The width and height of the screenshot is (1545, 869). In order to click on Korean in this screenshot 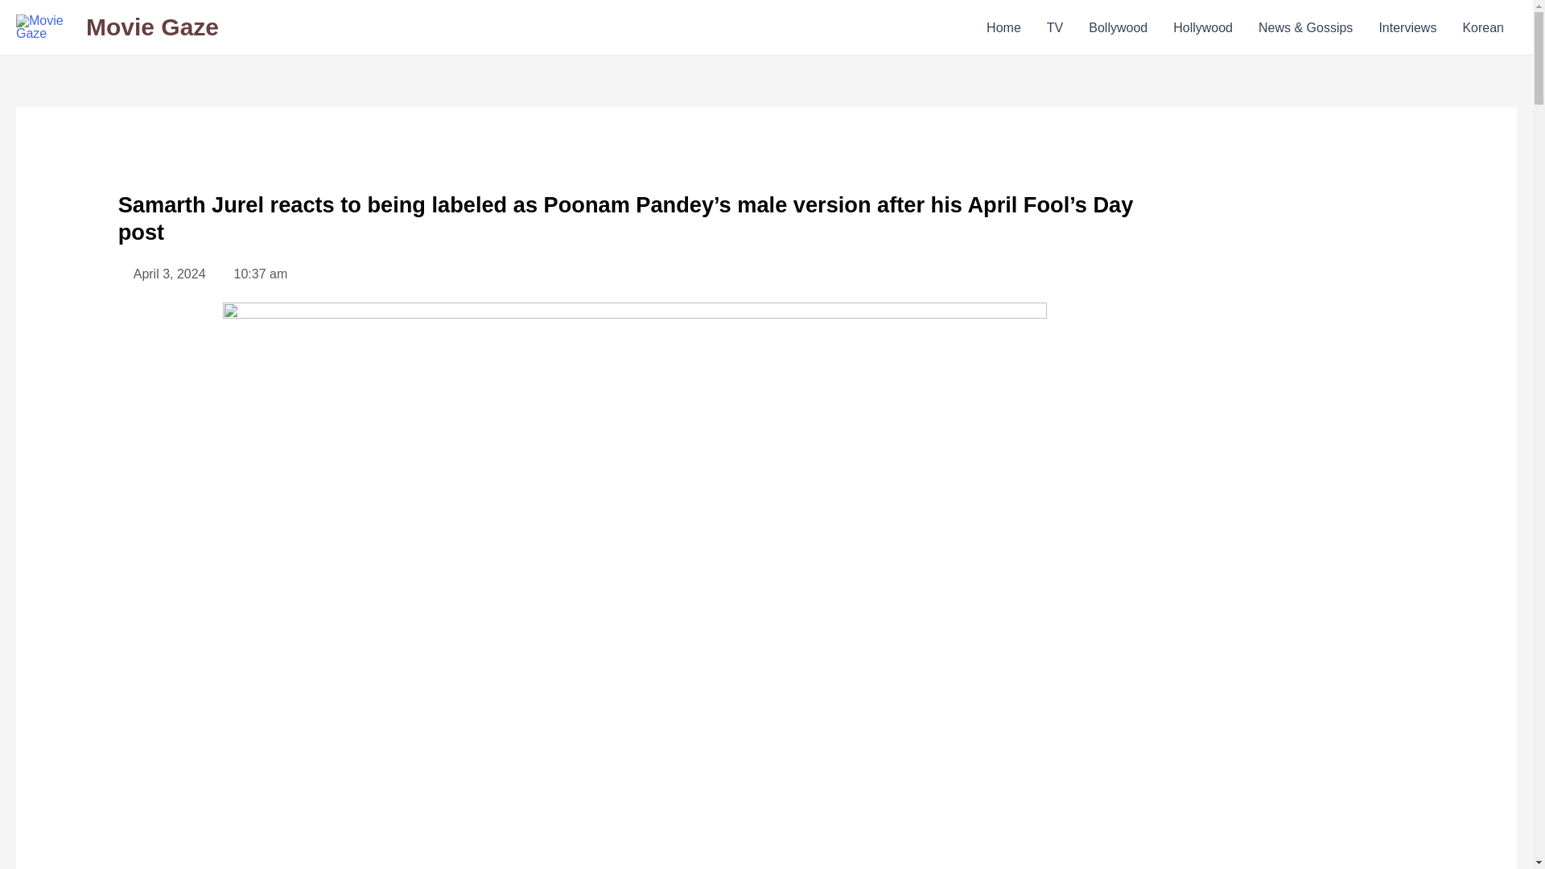, I will do `click(1482, 27)`.